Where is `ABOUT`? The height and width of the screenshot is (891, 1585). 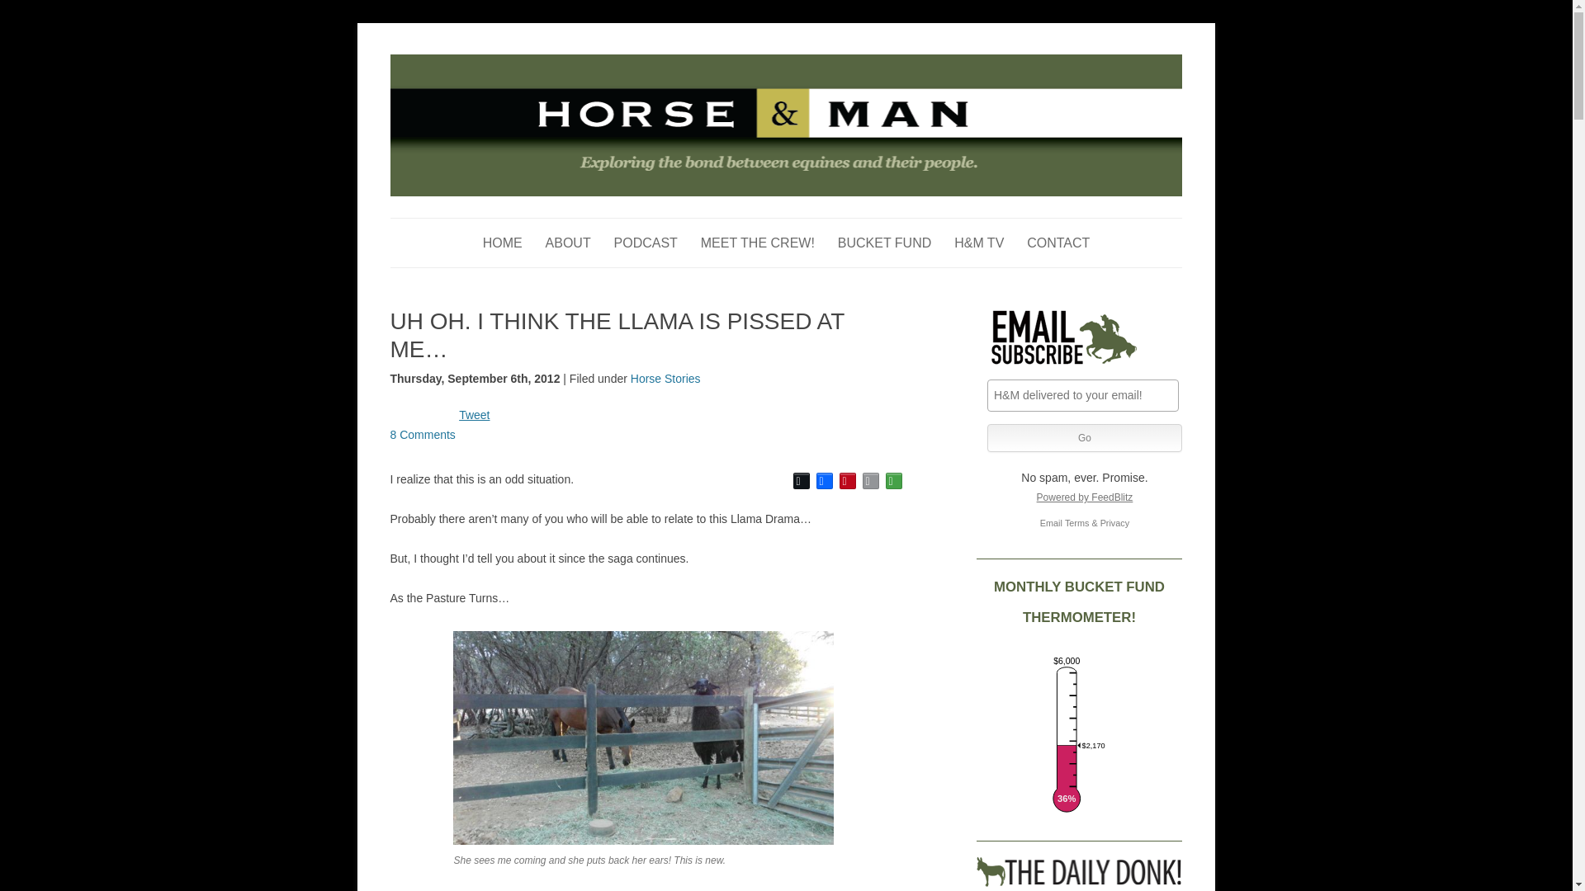
ABOUT is located at coordinates (568, 243).